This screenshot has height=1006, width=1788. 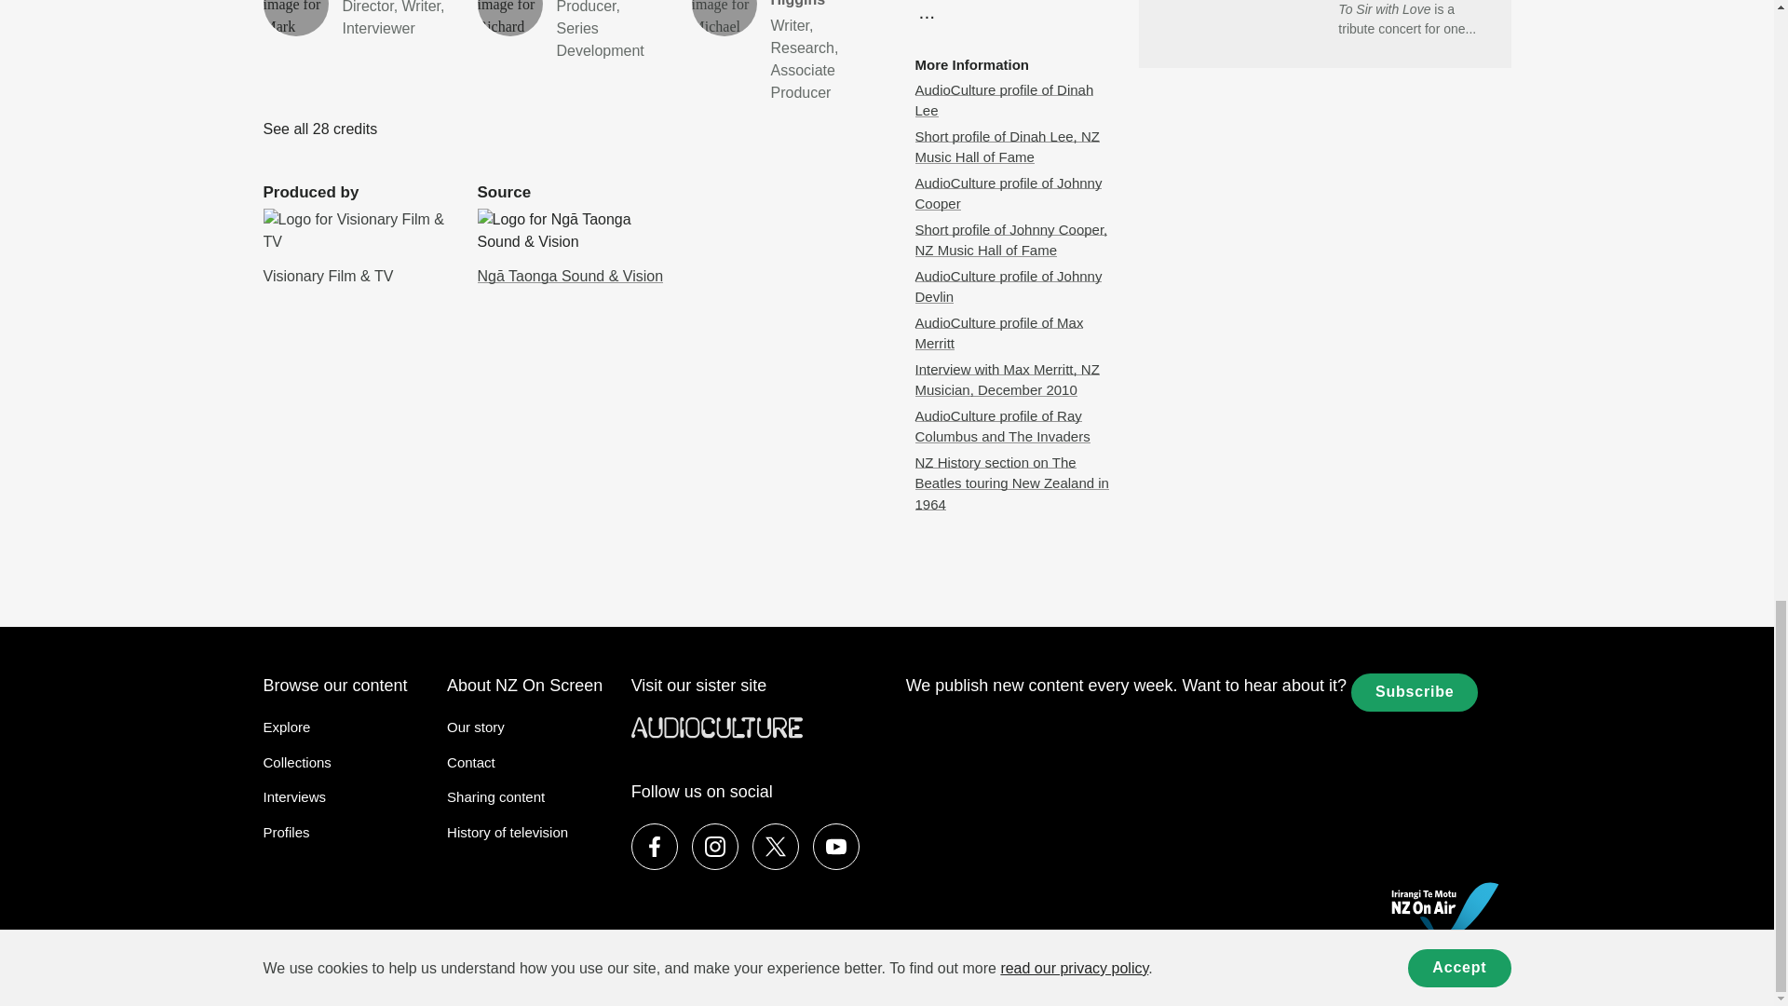 I want to click on Check out Twitter, so click(x=320, y=129).